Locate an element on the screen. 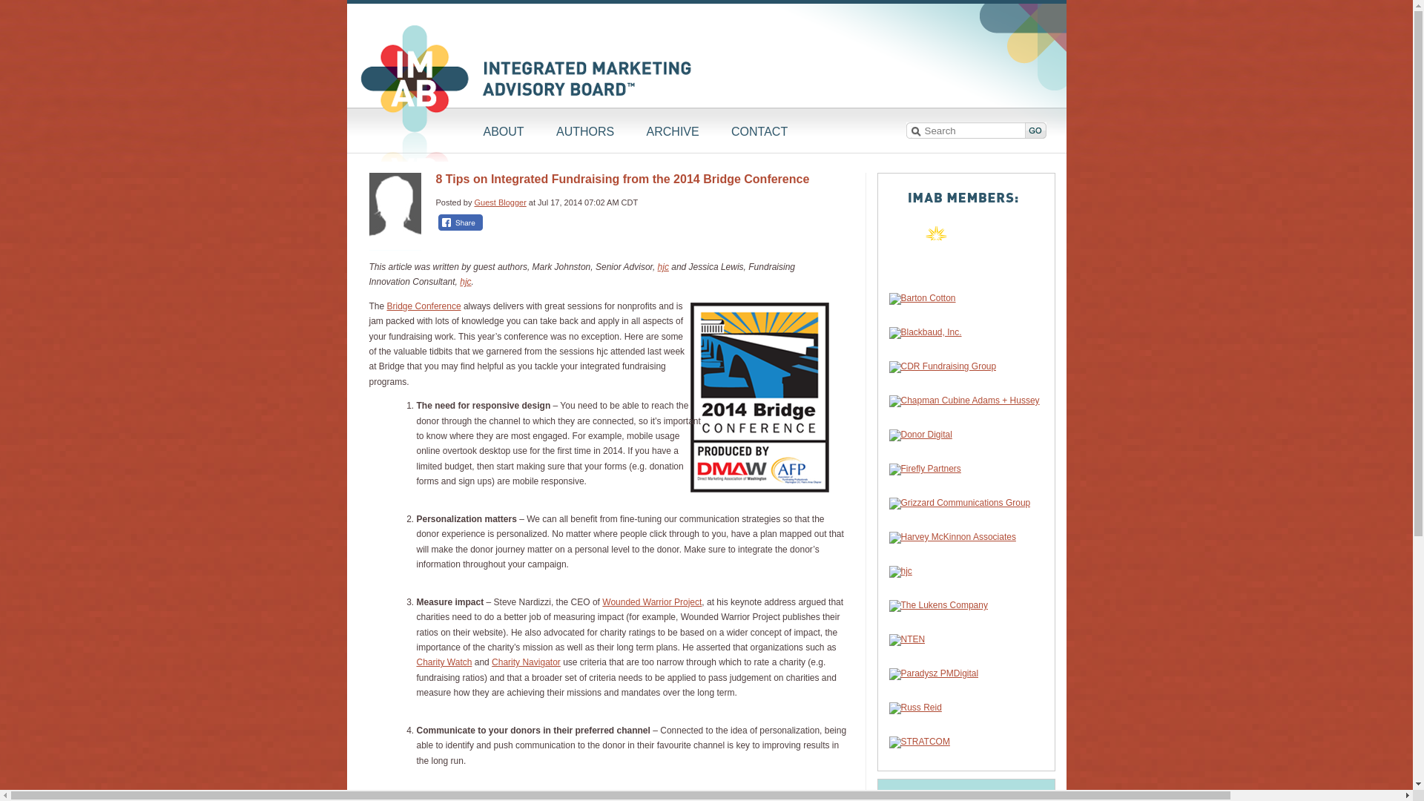 The height and width of the screenshot is (801, 1424). hjc is located at coordinates (466, 281).